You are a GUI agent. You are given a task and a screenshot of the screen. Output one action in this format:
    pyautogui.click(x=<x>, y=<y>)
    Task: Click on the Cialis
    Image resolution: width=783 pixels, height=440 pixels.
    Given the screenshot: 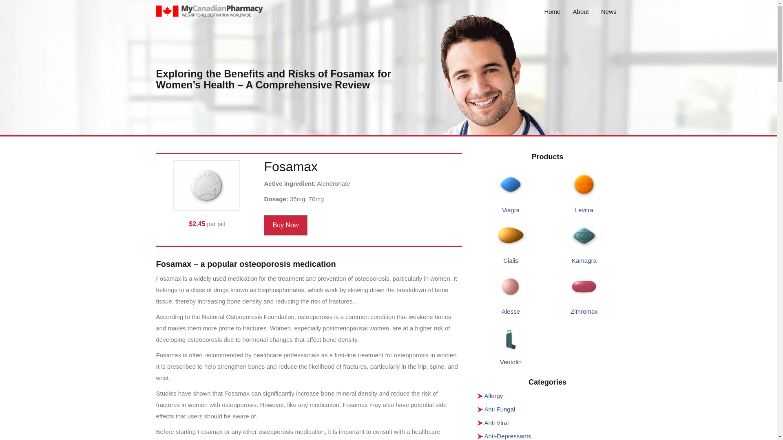 What is the action you would take?
    pyautogui.click(x=511, y=260)
    